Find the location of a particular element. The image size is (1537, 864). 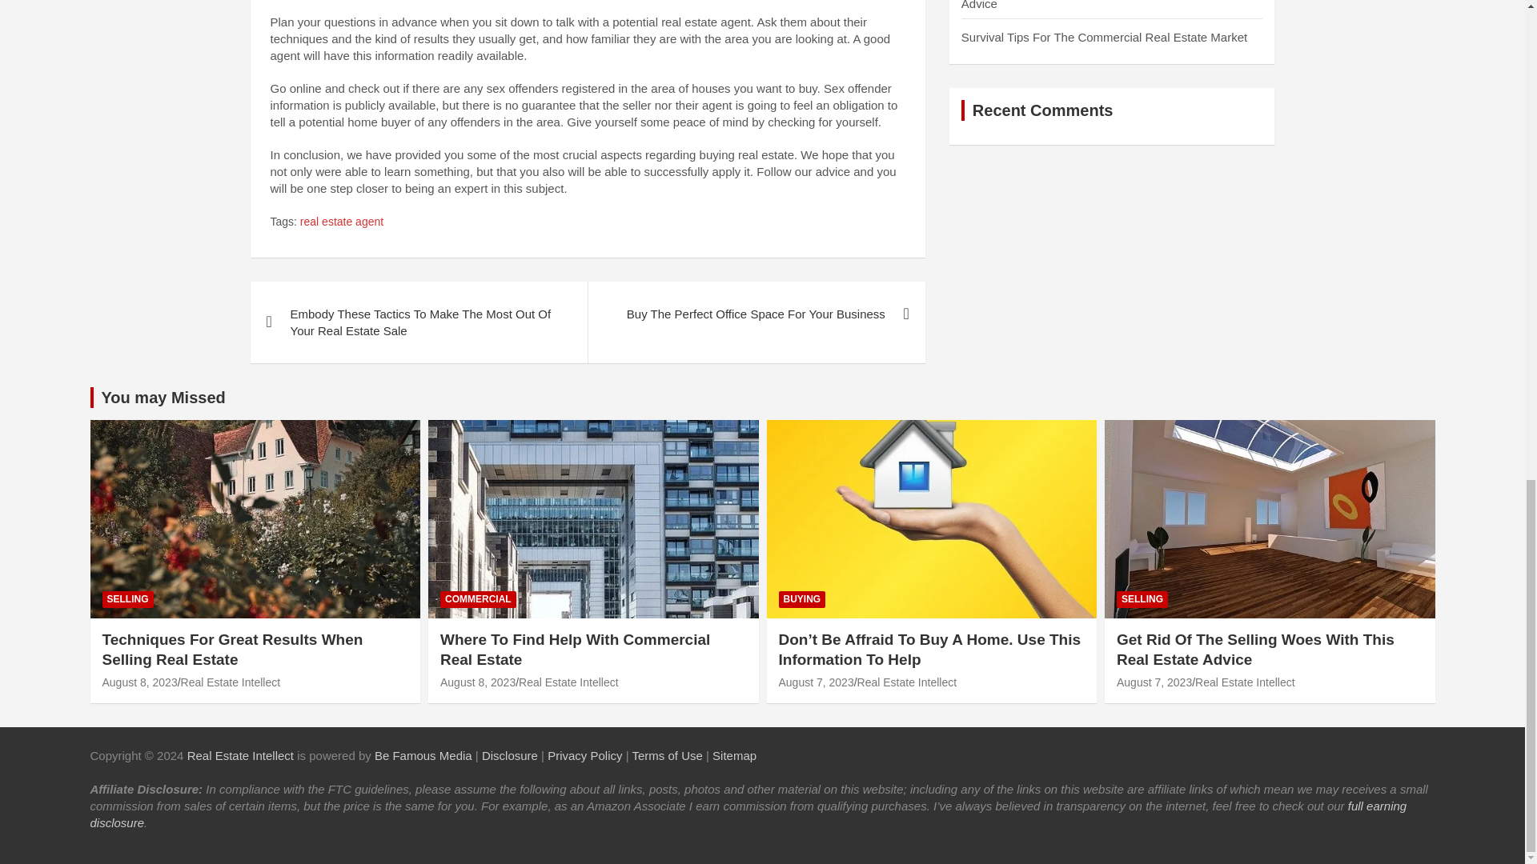

BUYING is located at coordinates (801, 599).